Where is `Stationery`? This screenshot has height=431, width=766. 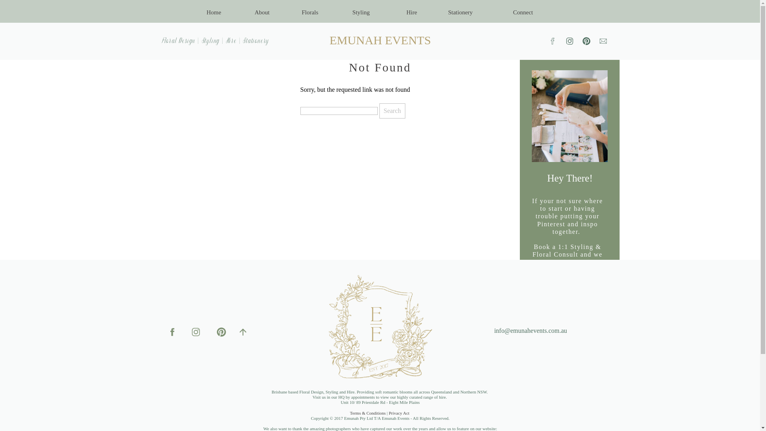
Stationery is located at coordinates (460, 12).